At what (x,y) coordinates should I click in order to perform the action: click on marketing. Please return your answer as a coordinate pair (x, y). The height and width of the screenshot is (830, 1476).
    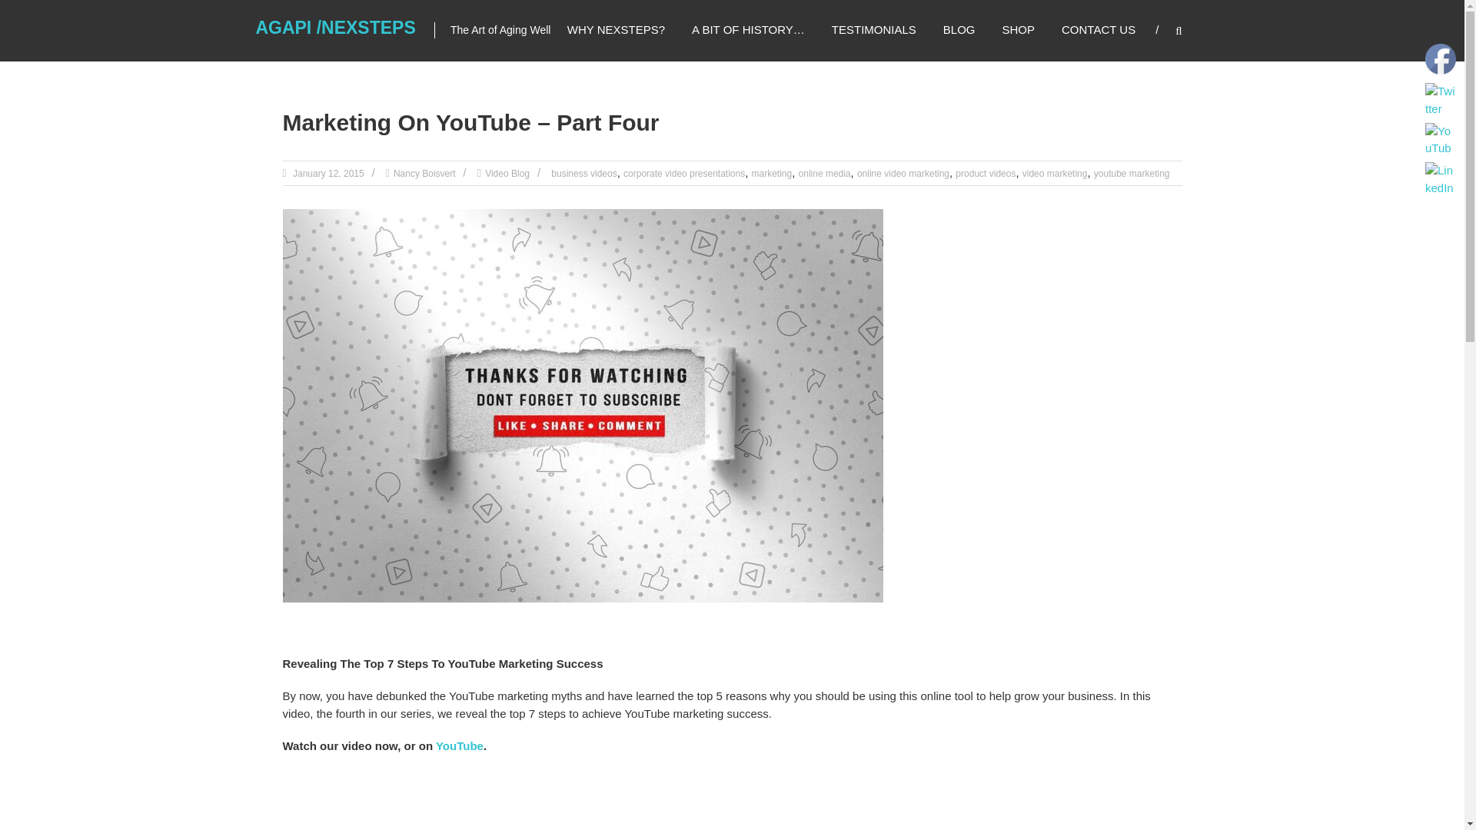
    Looking at the image, I should click on (772, 174).